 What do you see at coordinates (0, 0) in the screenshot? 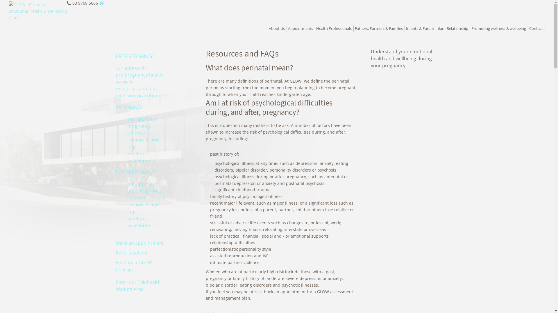
I see `Skip to primary navigation` at bounding box center [0, 0].